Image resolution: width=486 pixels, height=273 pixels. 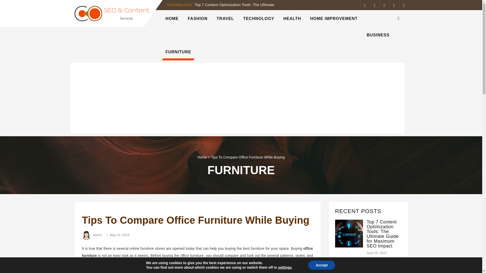 I want to click on HEALTH, so click(x=292, y=18).